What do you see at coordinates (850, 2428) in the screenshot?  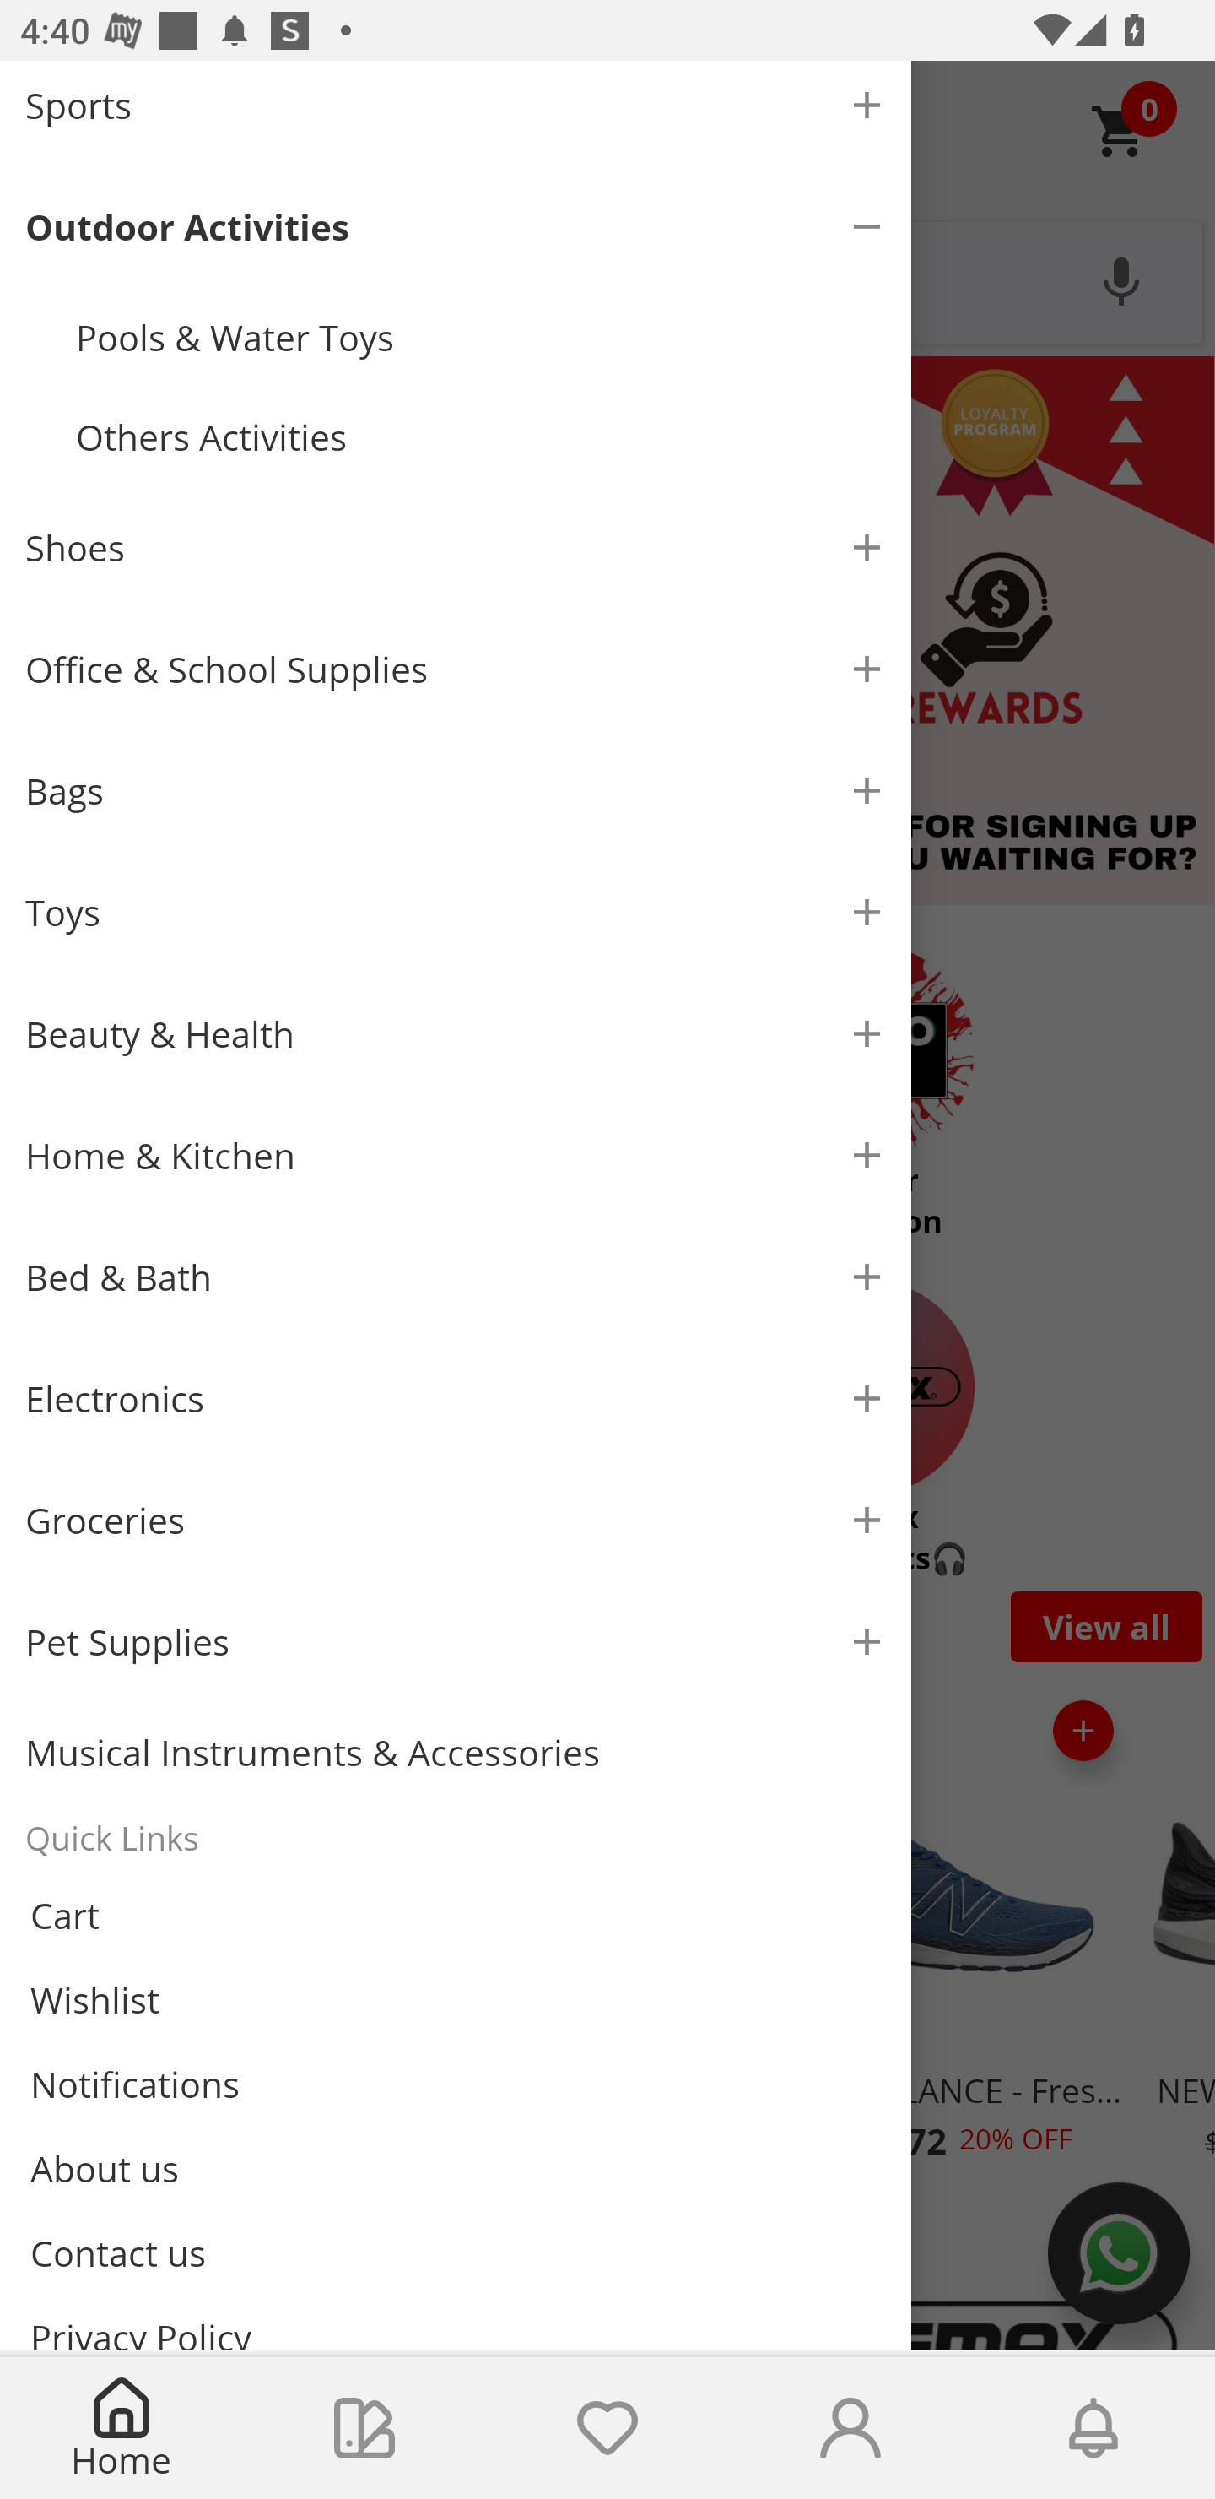 I see `Account` at bounding box center [850, 2428].